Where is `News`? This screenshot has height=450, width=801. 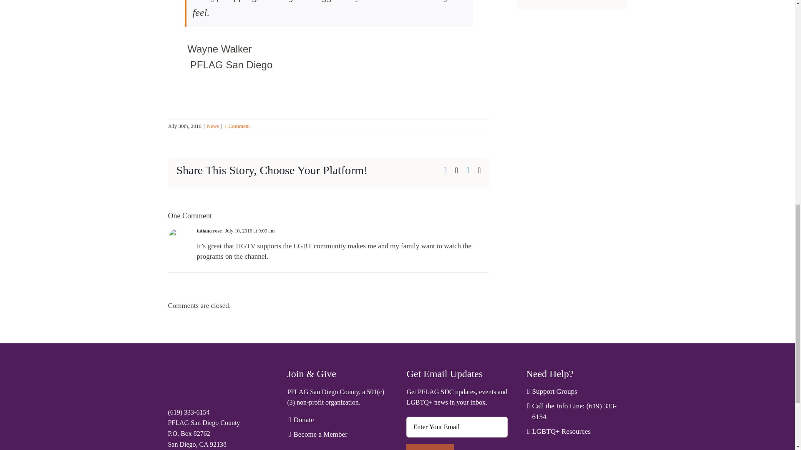
News is located at coordinates (213, 126).